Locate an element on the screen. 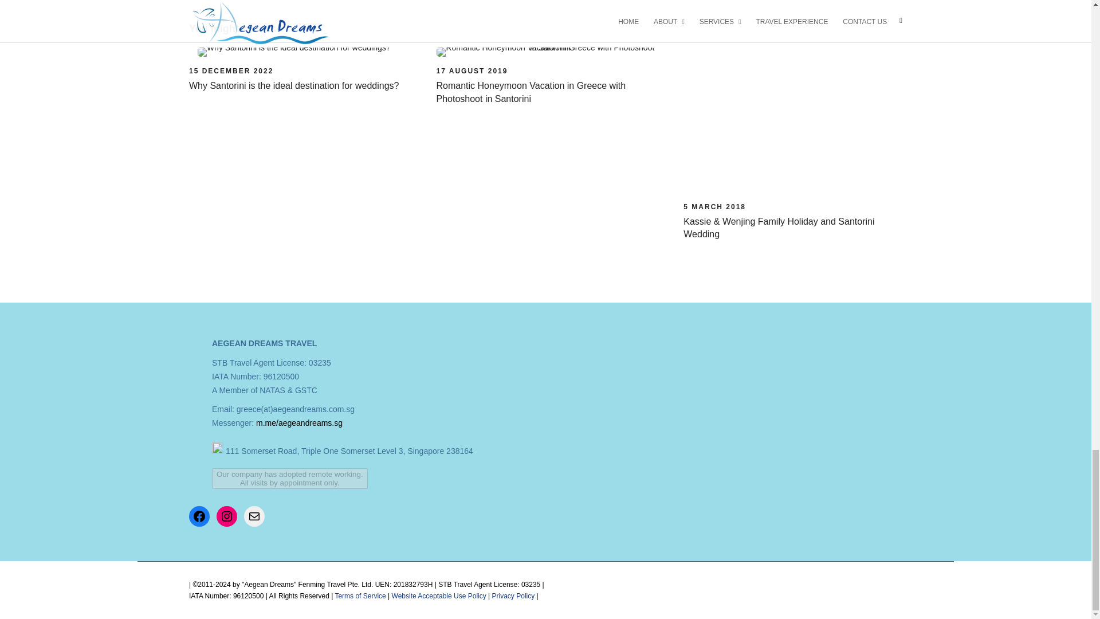 This screenshot has height=619, width=1100. Why Santorini is the ideal destination for weddings? is located at coordinates (293, 85).